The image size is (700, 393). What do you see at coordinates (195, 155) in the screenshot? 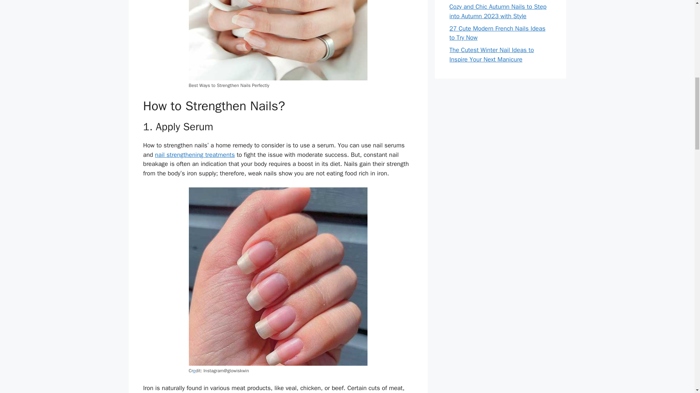
I see `nail strengthening treatments` at bounding box center [195, 155].